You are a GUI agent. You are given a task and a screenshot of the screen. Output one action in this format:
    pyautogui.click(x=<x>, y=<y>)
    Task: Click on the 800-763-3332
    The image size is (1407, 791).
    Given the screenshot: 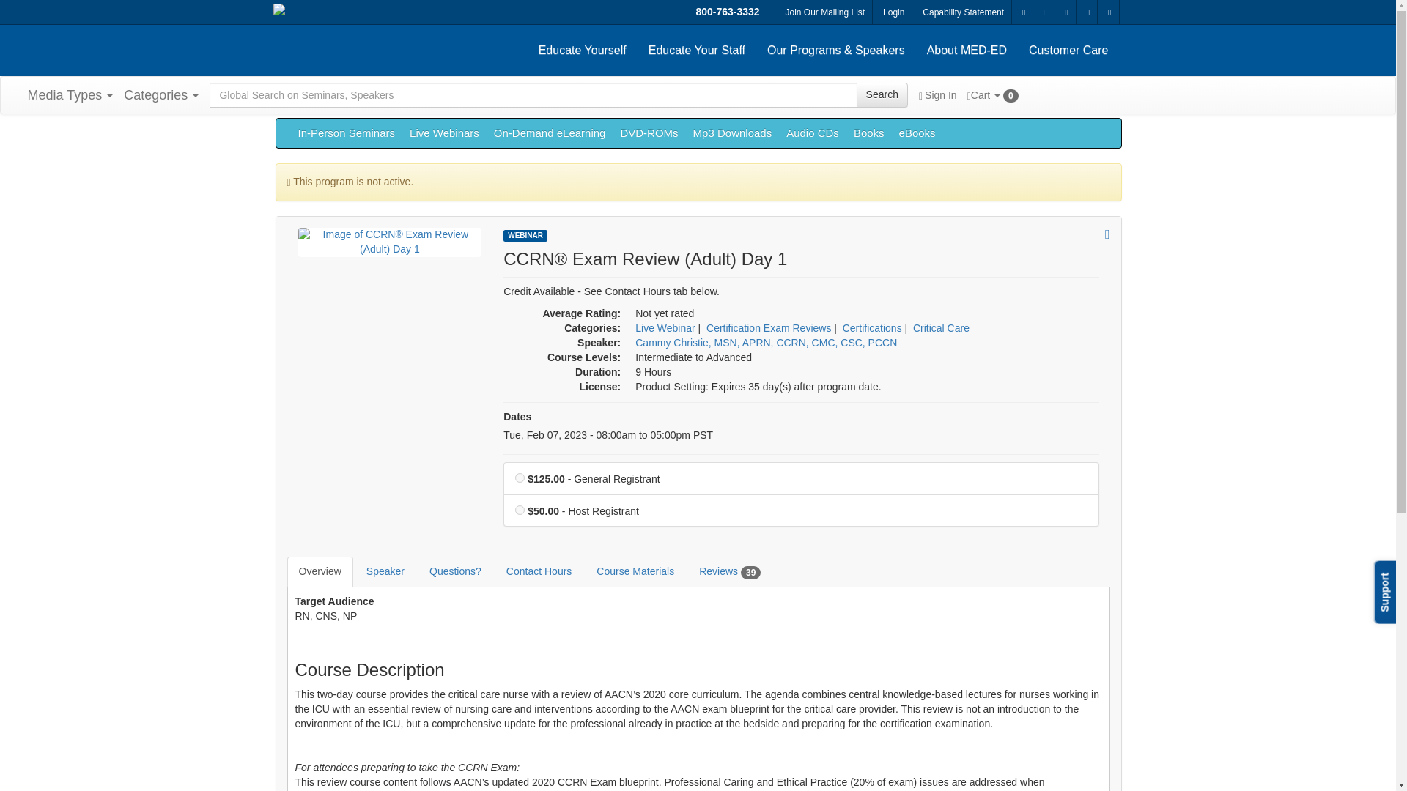 What is the action you would take?
    pyautogui.click(x=727, y=12)
    